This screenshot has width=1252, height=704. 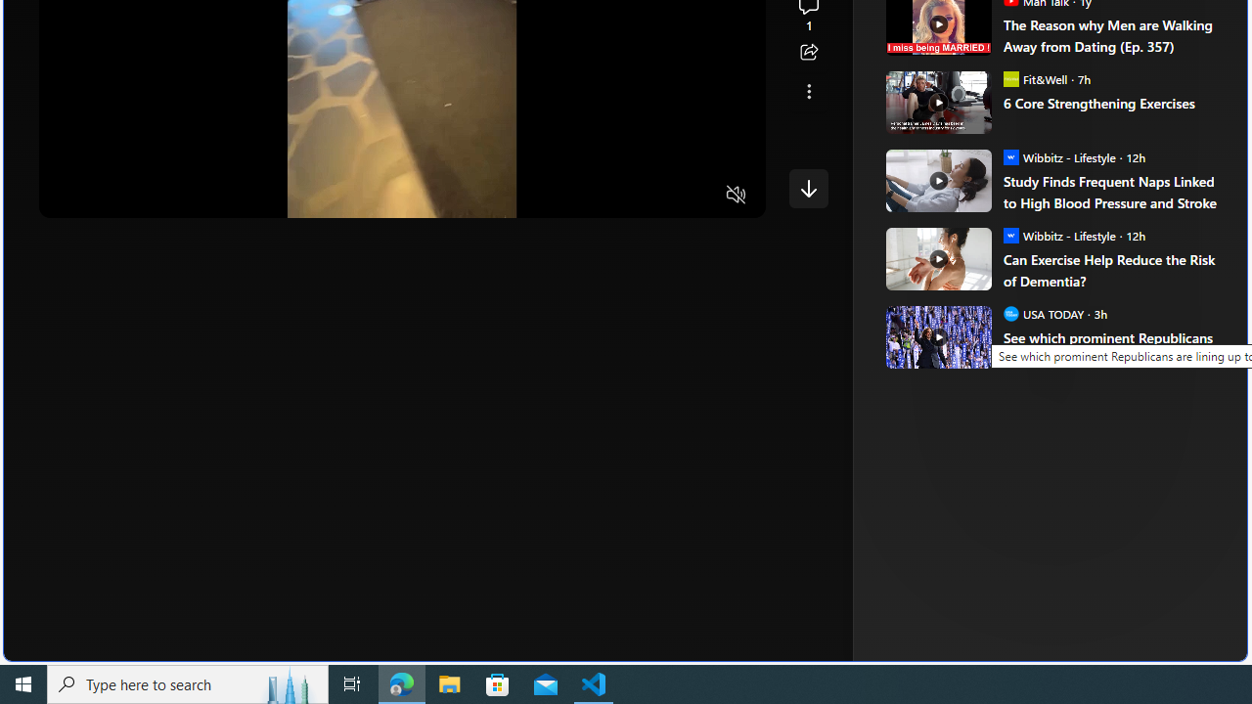 What do you see at coordinates (1111, 103) in the screenshot?
I see `6 Core Strengthening Exercises` at bounding box center [1111, 103].